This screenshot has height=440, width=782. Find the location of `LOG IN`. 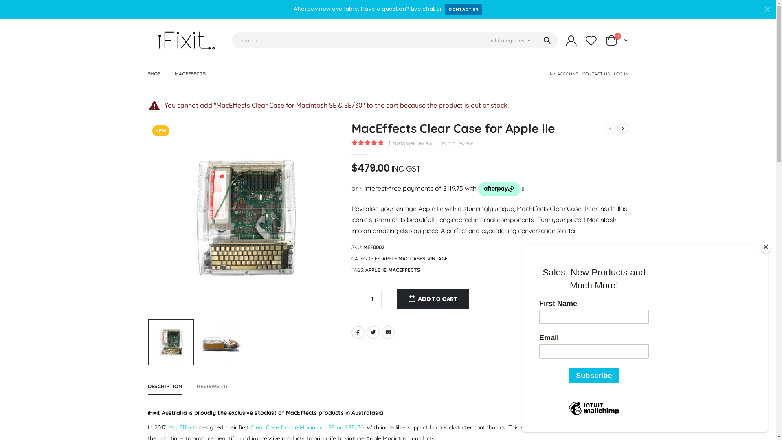

LOG IN is located at coordinates (620, 74).